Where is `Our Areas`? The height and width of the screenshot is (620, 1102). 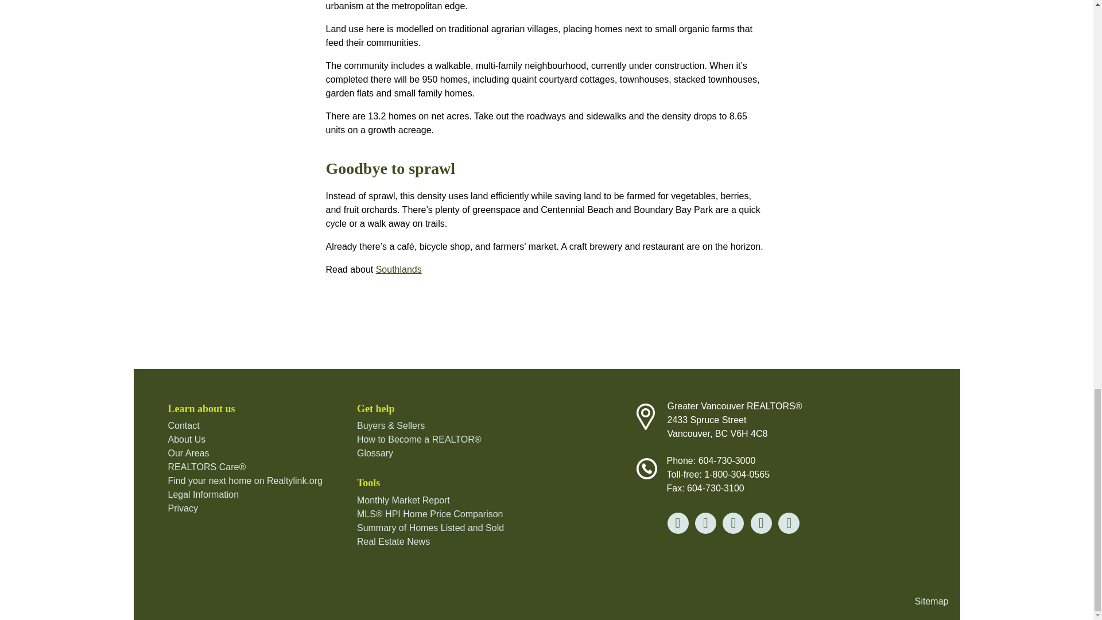
Our Areas is located at coordinates (188, 453).